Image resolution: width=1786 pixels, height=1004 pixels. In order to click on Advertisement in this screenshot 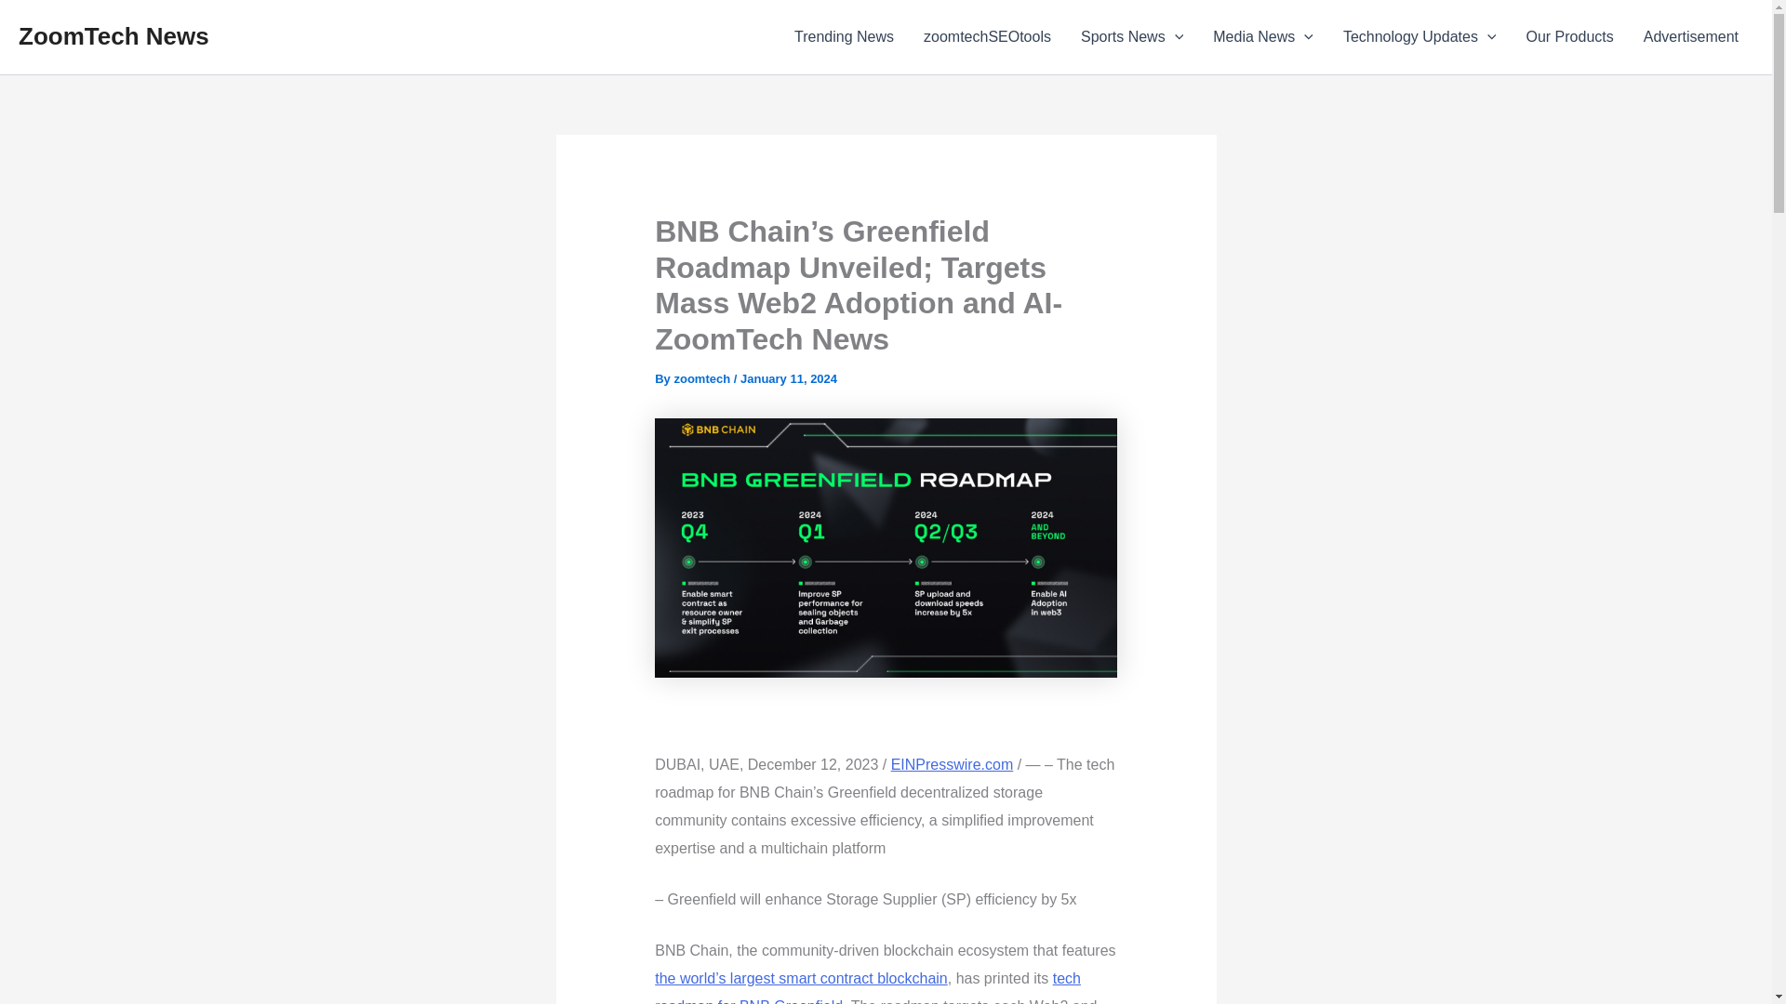, I will do `click(1691, 37)`.